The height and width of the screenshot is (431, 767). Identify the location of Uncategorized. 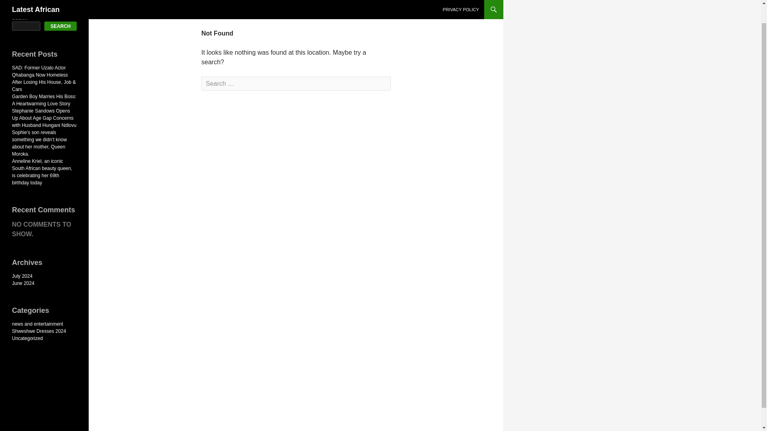
(27, 338).